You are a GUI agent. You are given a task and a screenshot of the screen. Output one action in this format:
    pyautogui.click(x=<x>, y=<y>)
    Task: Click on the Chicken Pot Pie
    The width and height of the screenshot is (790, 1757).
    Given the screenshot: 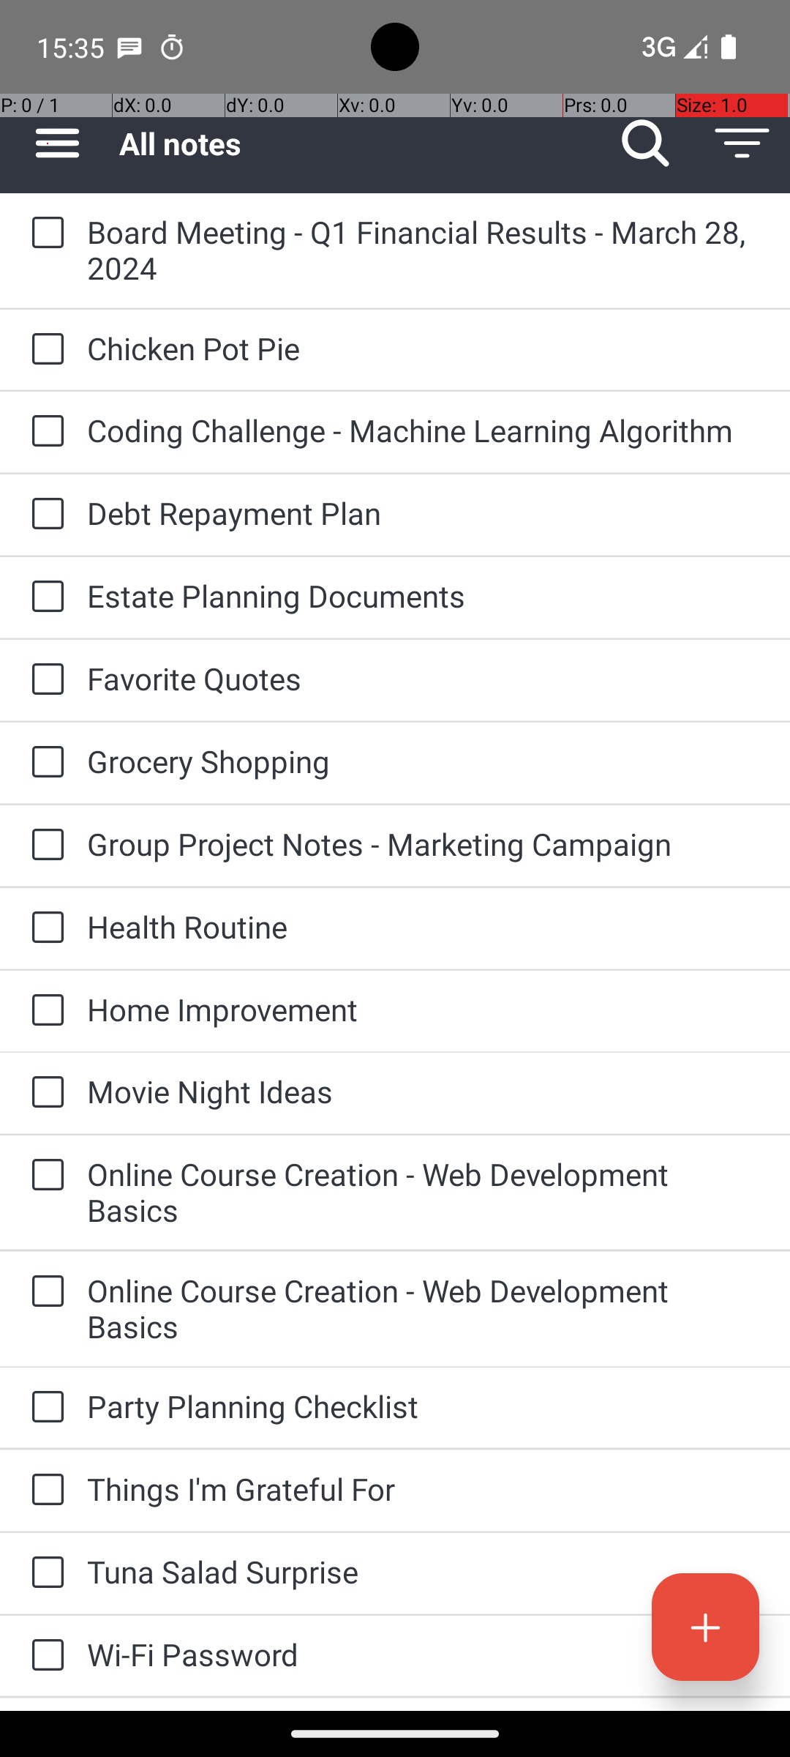 What is the action you would take?
    pyautogui.click(x=424, y=348)
    